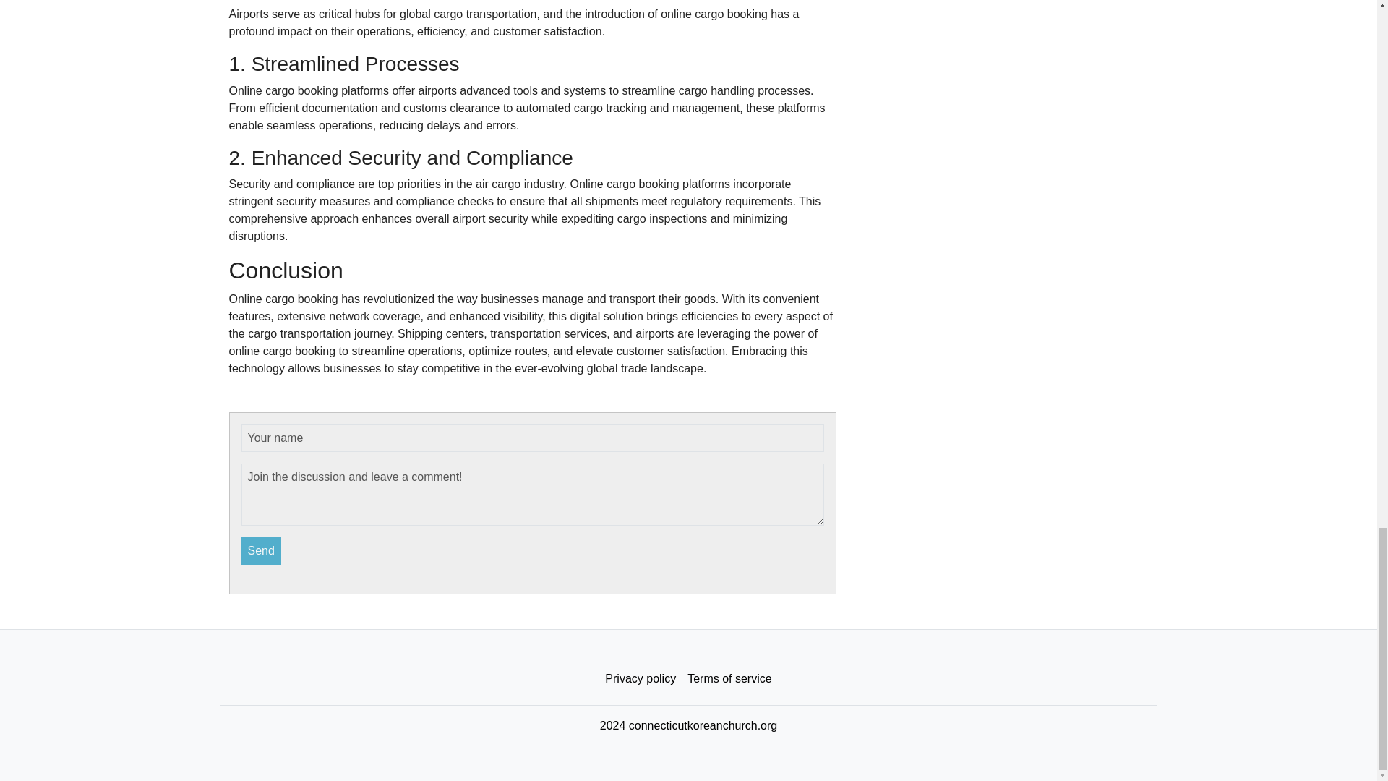 This screenshot has height=781, width=1388. I want to click on Terms of service, so click(729, 679).